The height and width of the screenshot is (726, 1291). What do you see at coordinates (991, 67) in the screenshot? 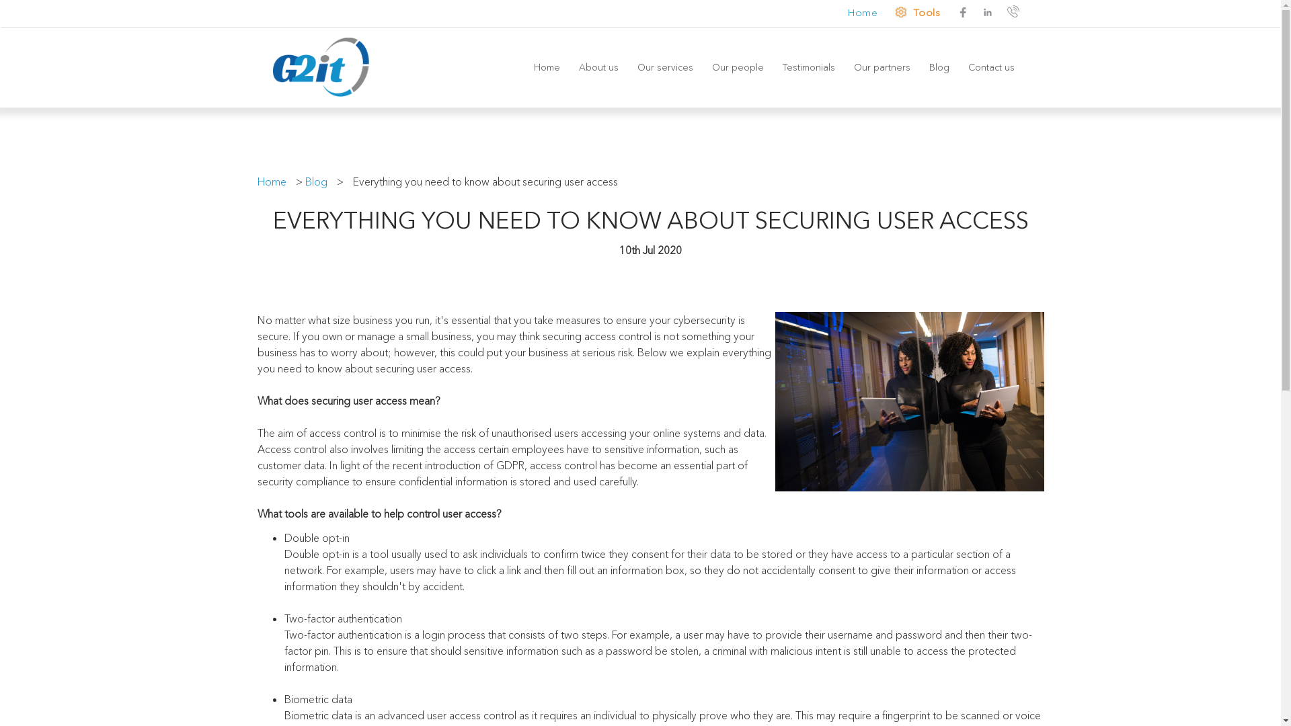
I see `Contact us` at bounding box center [991, 67].